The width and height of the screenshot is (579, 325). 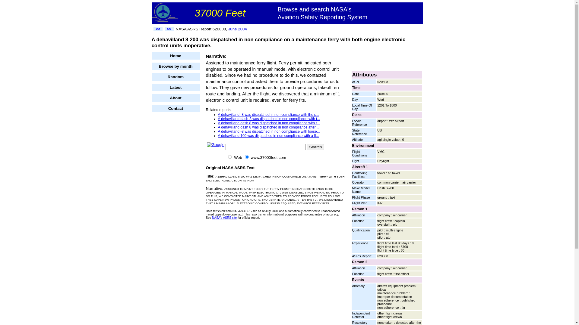 I want to click on Random, so click(x=176, y=77).